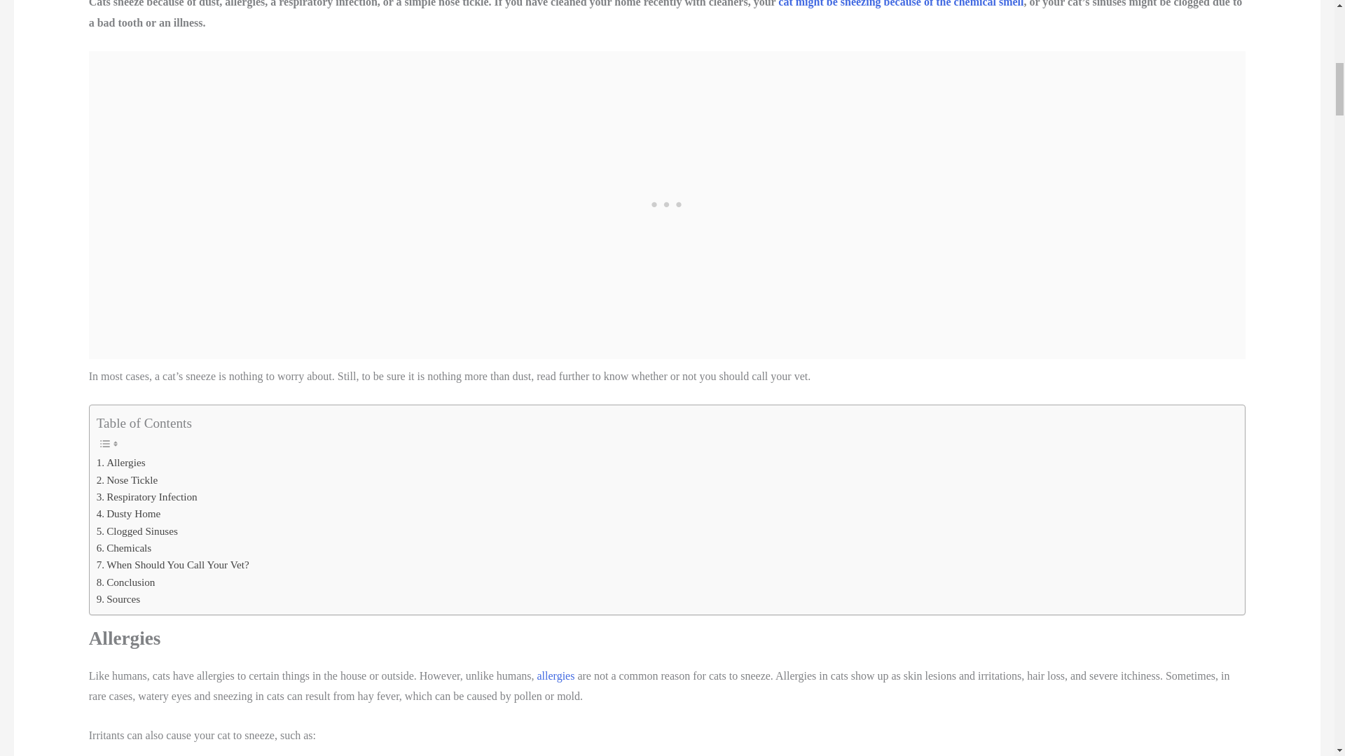  What do you see at coordinates (129, 514) in the screenshot?
I see `Dusty Home` at bounding box center [129, 514].